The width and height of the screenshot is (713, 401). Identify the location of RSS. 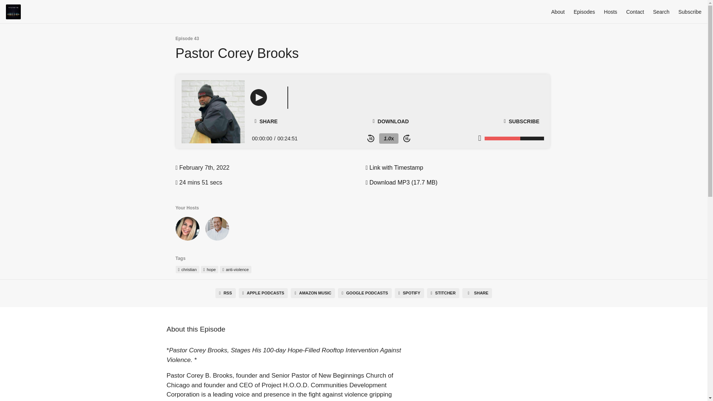
(225, 293).